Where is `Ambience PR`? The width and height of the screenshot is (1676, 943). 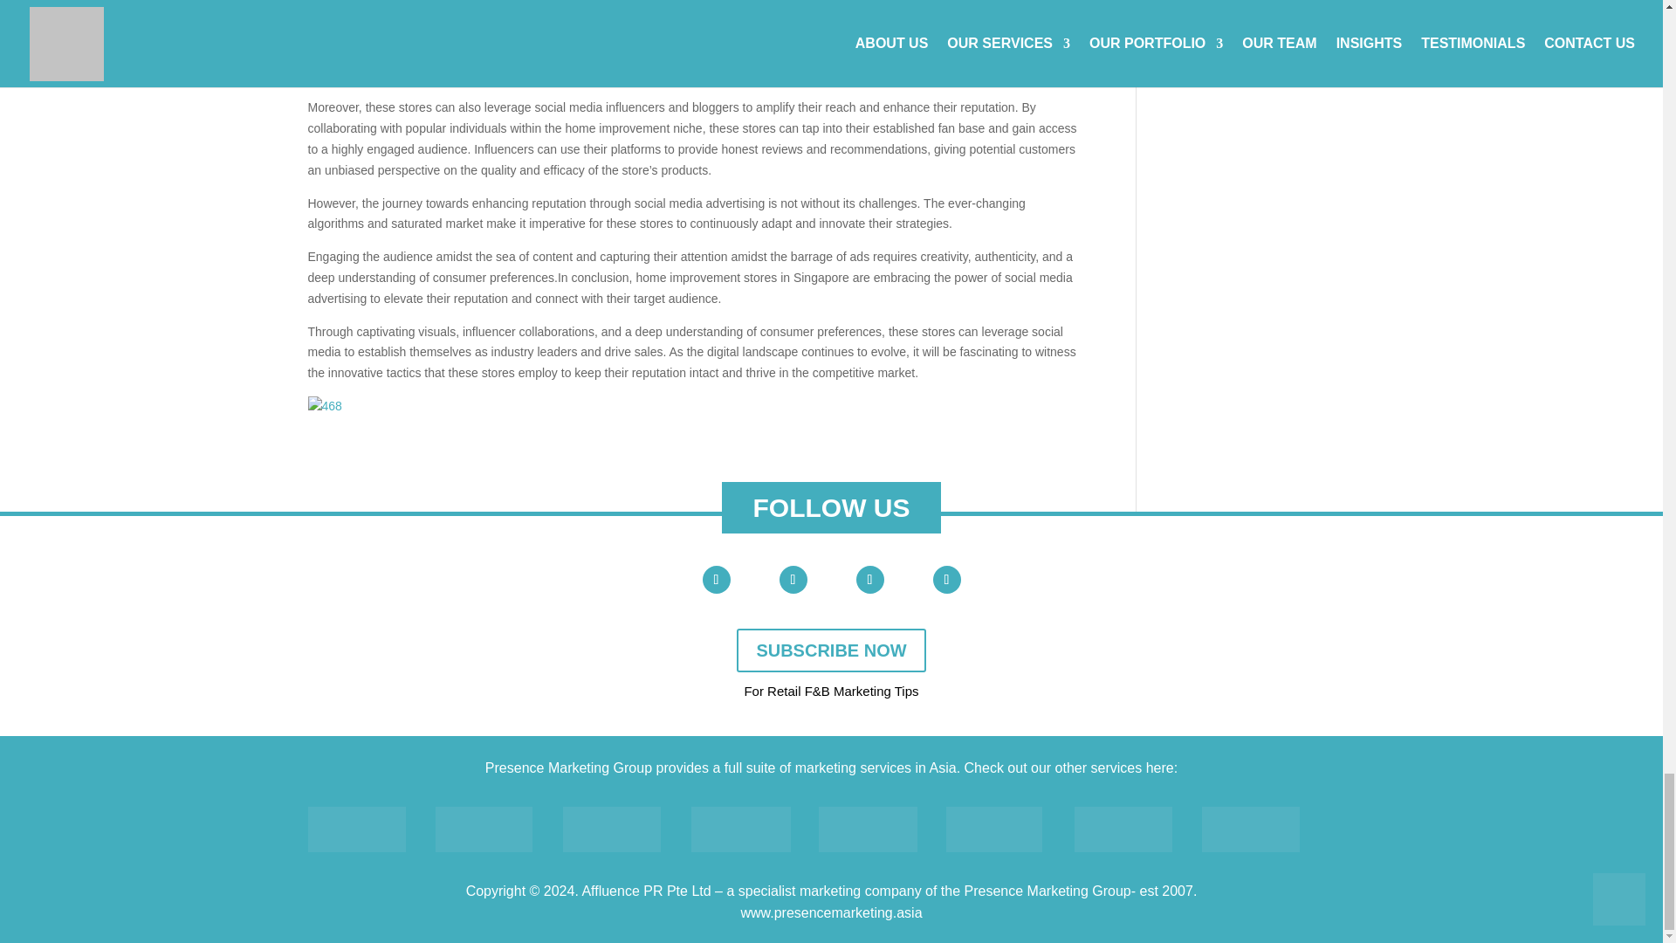
Ambience PR is located at coordinates (484, 829).